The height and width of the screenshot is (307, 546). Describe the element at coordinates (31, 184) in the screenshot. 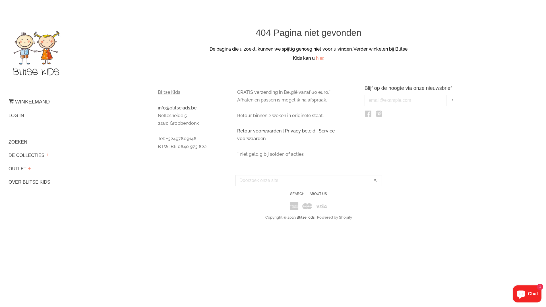

I see `OVER BLITSE KIDS` at that location.